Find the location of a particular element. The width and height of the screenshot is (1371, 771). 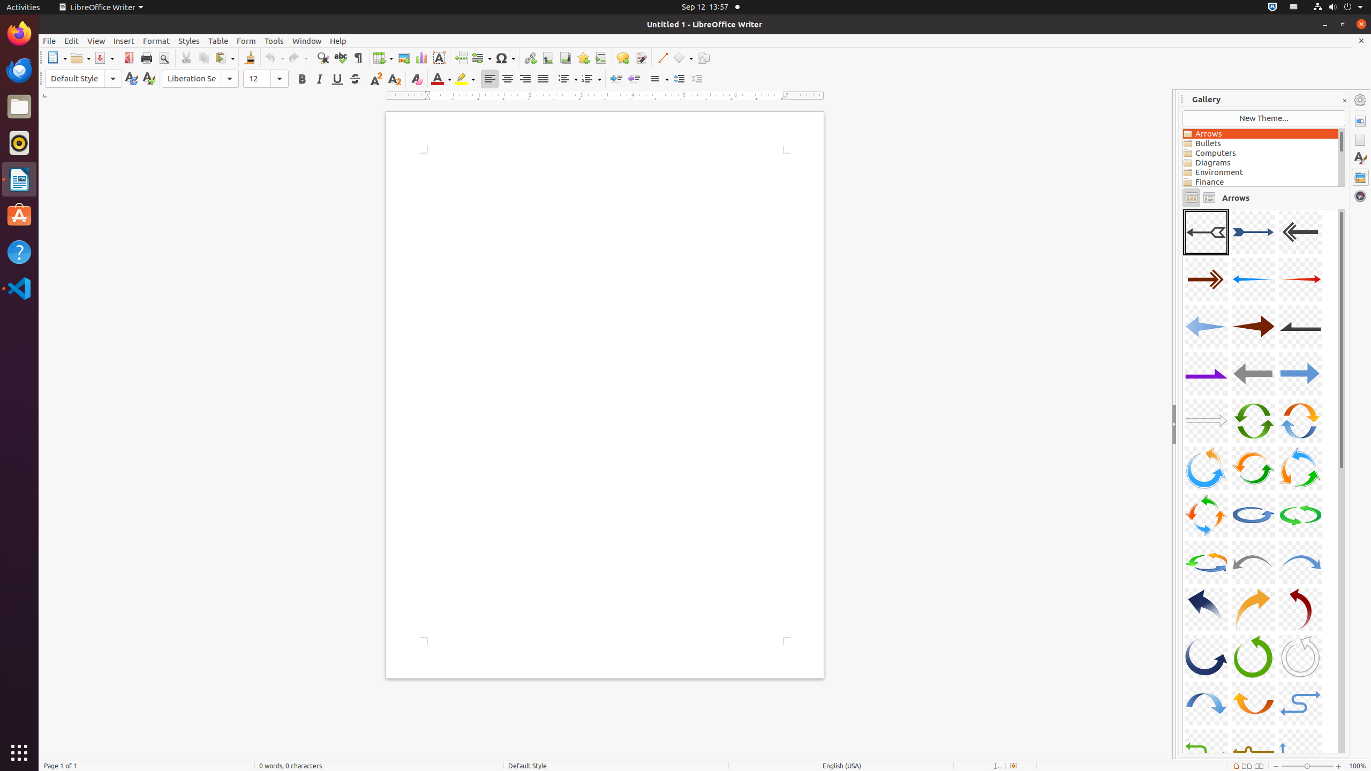

Endnote is located at coordinates (566, 58).